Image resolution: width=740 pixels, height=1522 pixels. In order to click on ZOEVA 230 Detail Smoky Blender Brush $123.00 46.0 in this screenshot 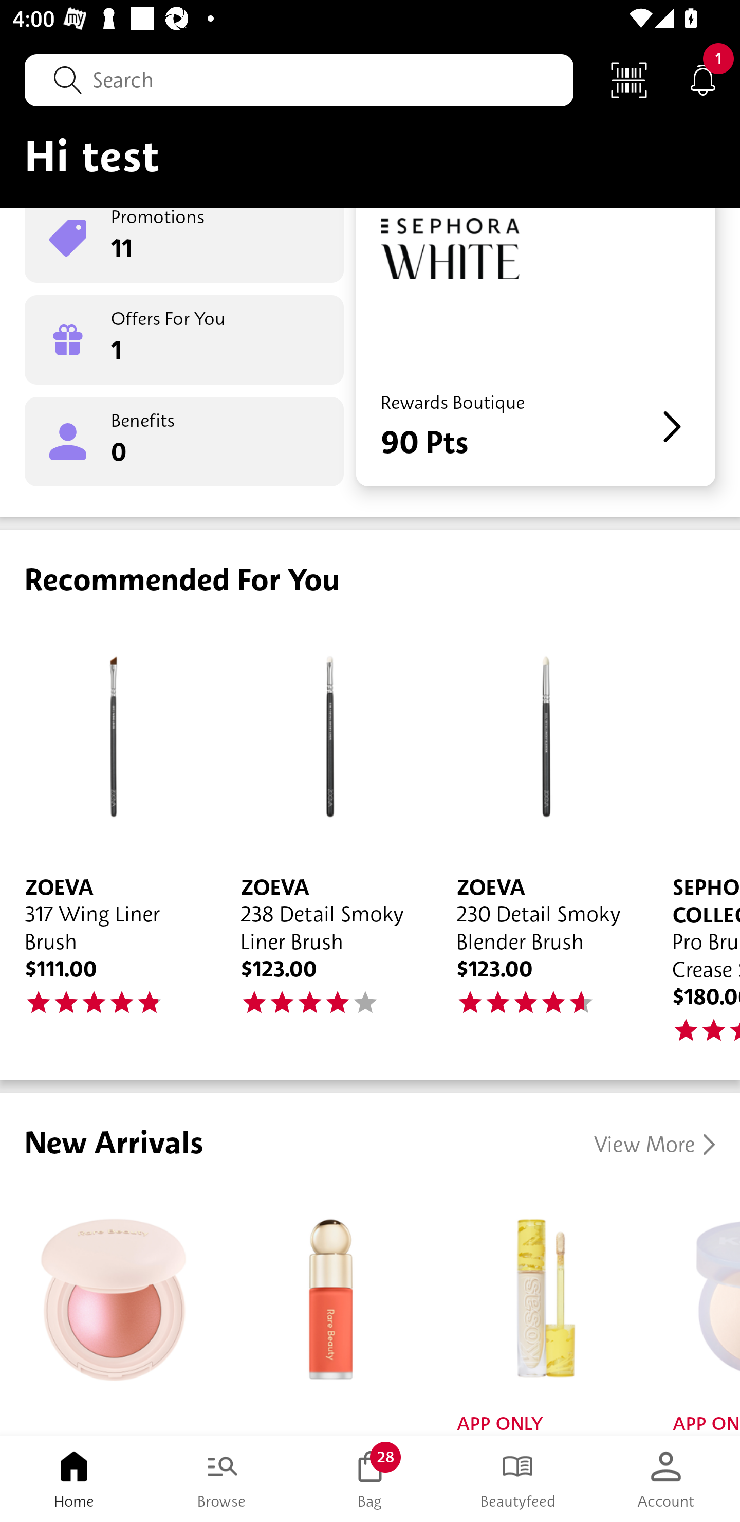, I will do `click(540, 833)`.